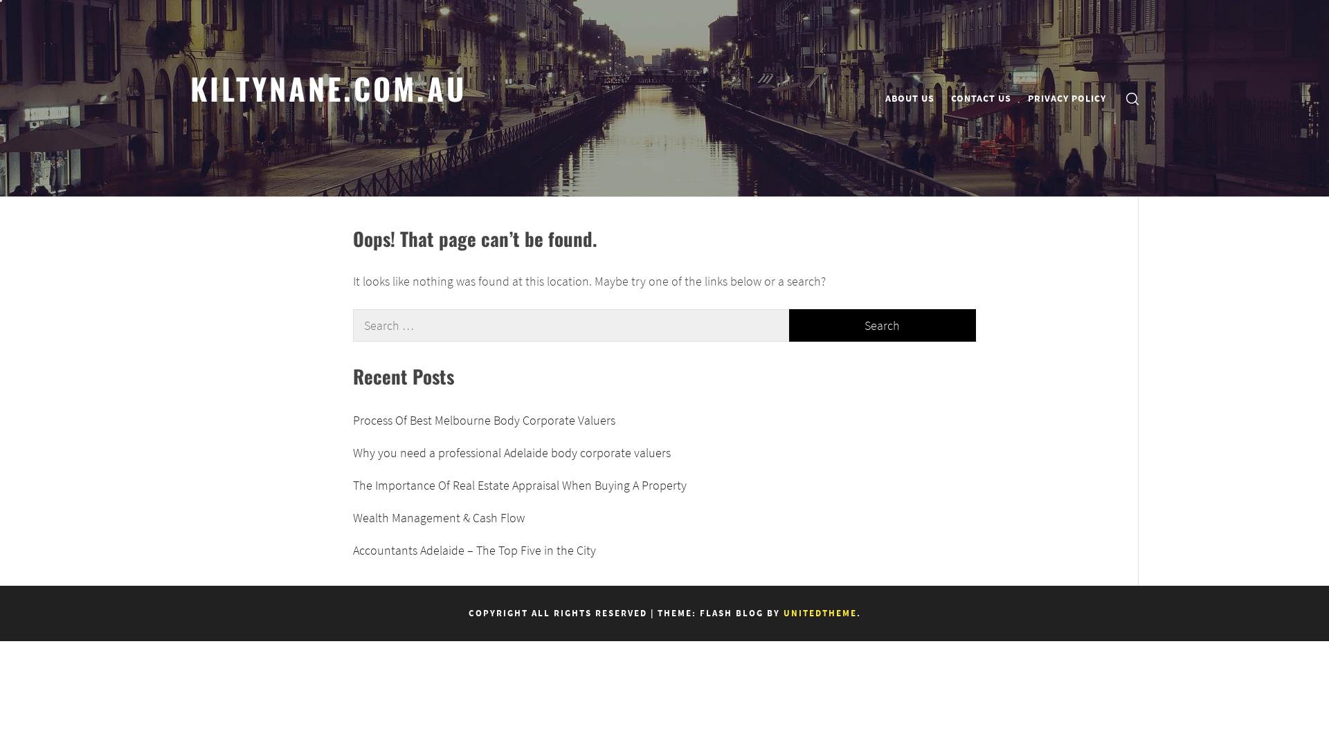  I want to click on CONTACT US, so click(982, 98).